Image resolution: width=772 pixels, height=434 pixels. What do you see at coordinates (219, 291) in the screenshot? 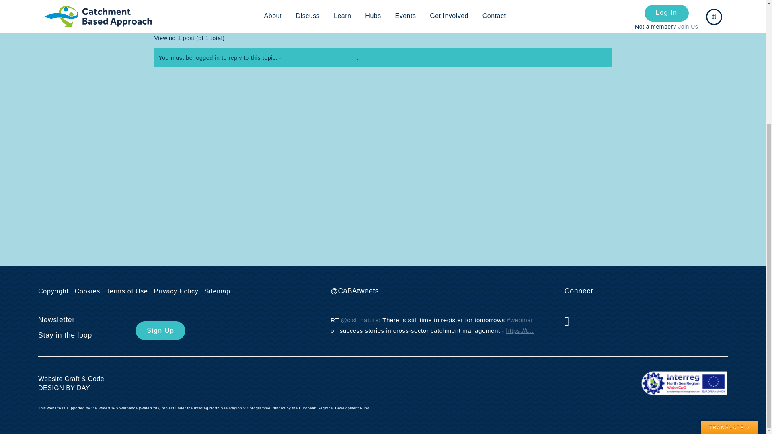
I see `Sitemap` at bounding box center [219, 291].